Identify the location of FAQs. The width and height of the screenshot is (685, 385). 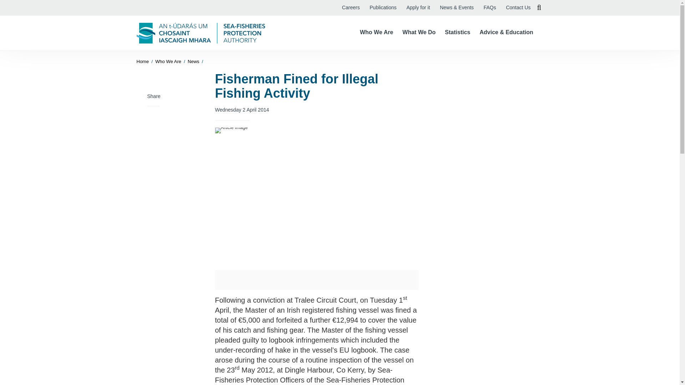
(489, 8).